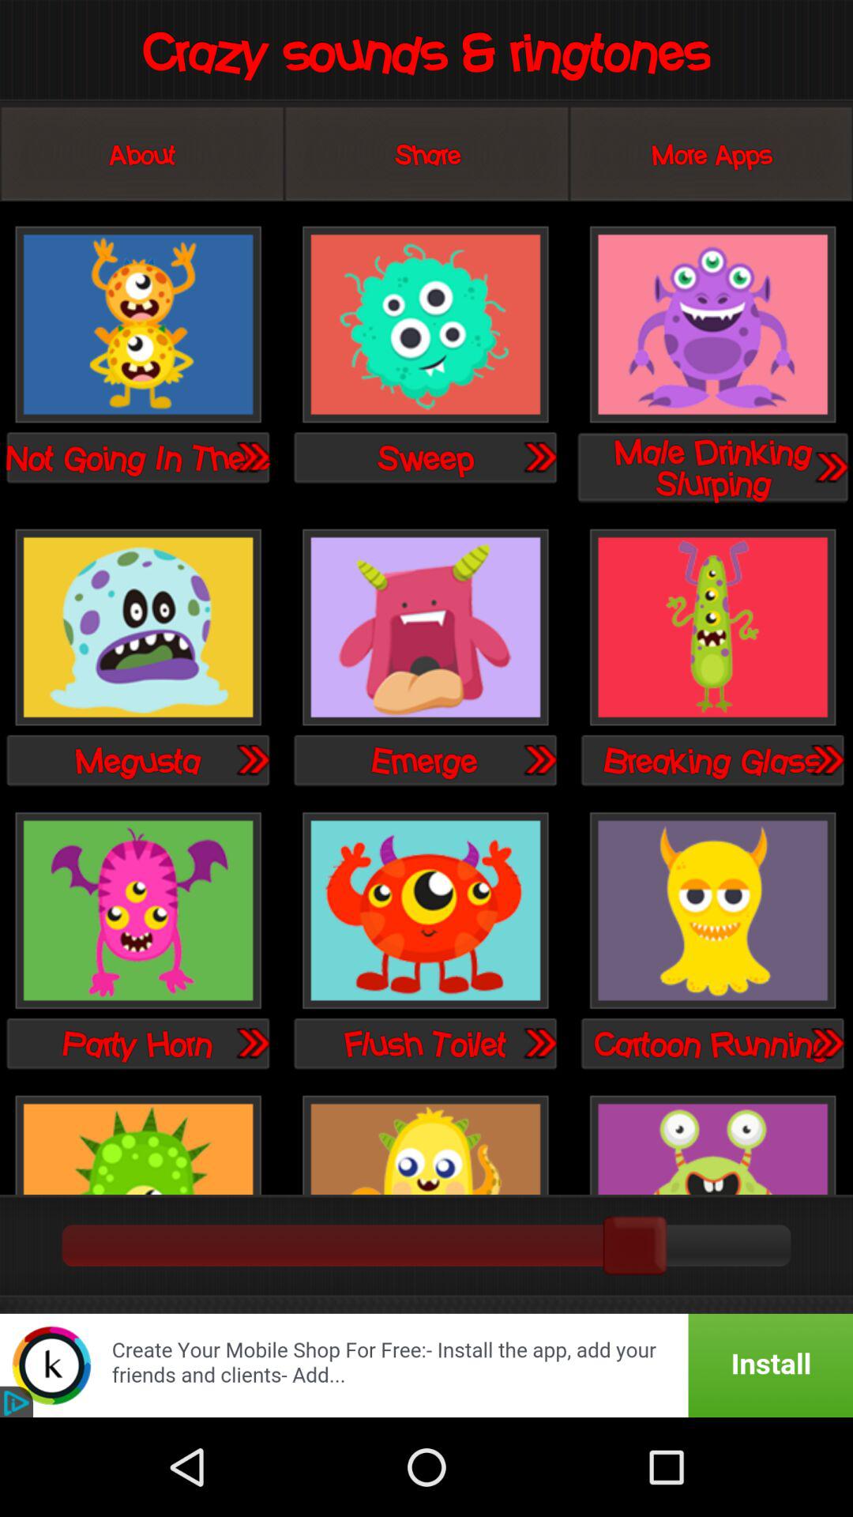  I want to click on forward option, so click(539, 457).